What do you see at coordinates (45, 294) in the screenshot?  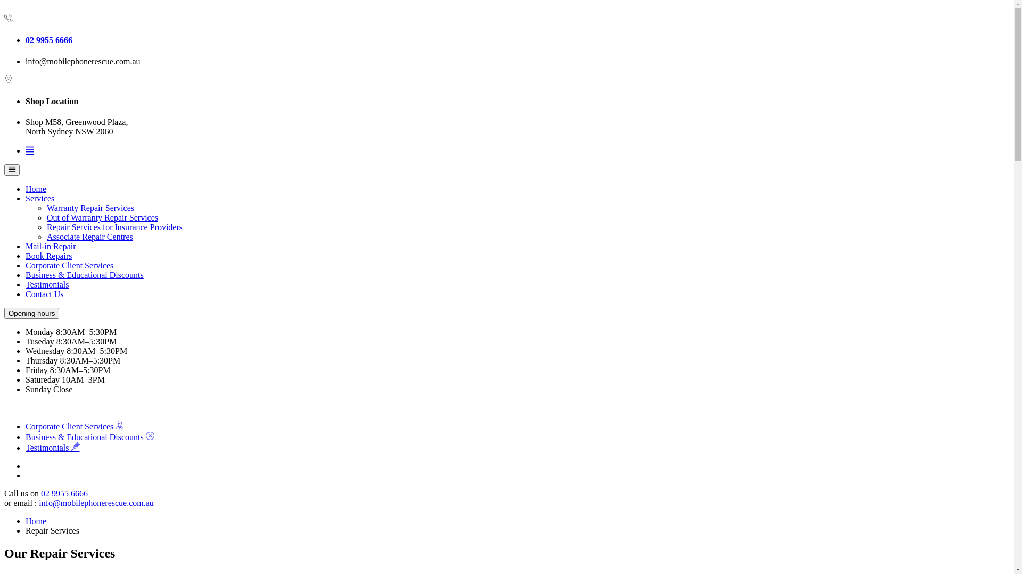 I see `Contact Us` at bounding box center [45, 294].